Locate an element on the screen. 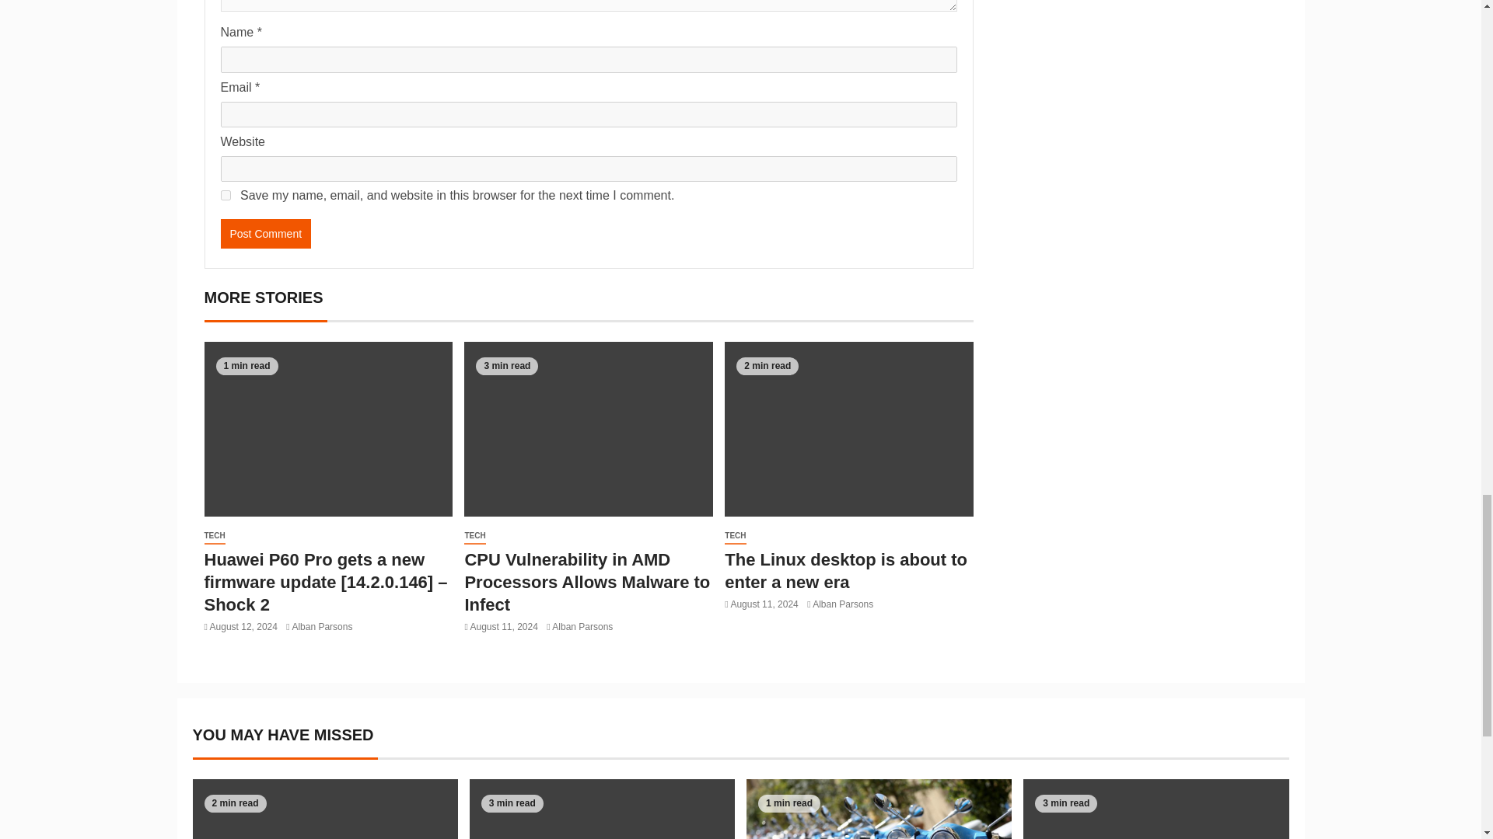  Post Comment is located at coordinates (266, 233).